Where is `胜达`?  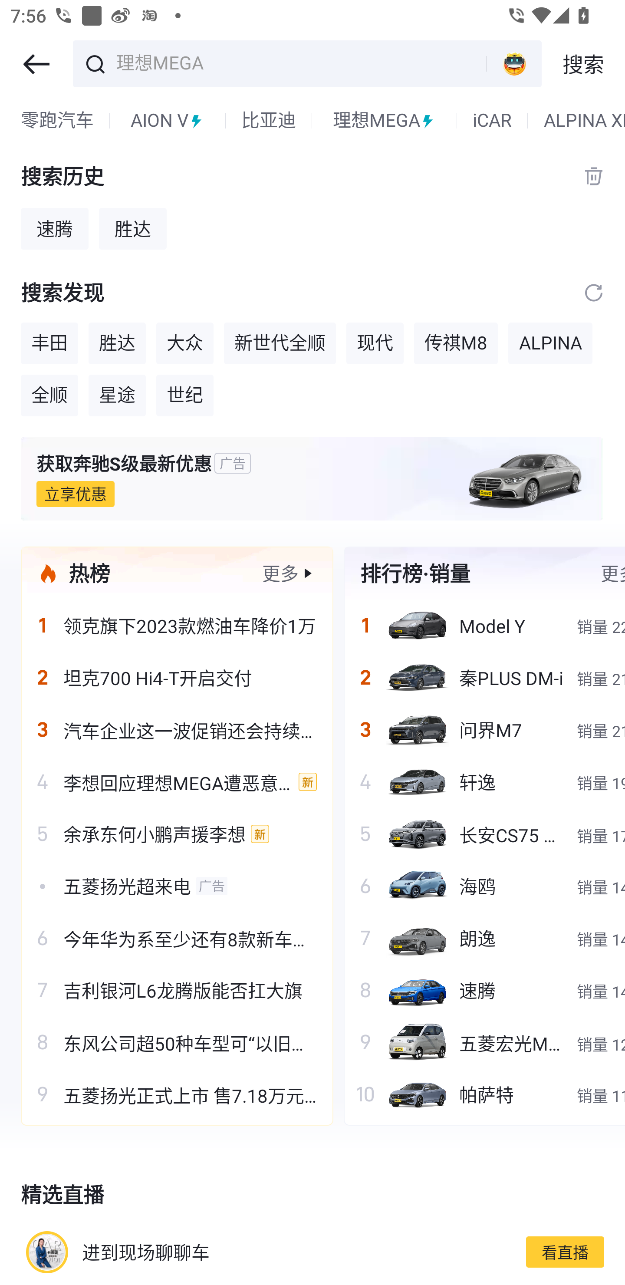
胜达 is located at coordinates (117, 343).